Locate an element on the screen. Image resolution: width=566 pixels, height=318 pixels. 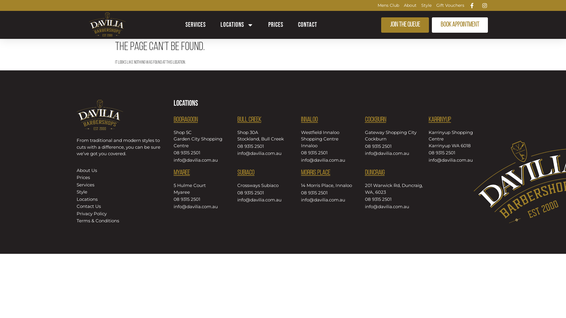
info@davilia.com.au is located at coordinates (330, 200).